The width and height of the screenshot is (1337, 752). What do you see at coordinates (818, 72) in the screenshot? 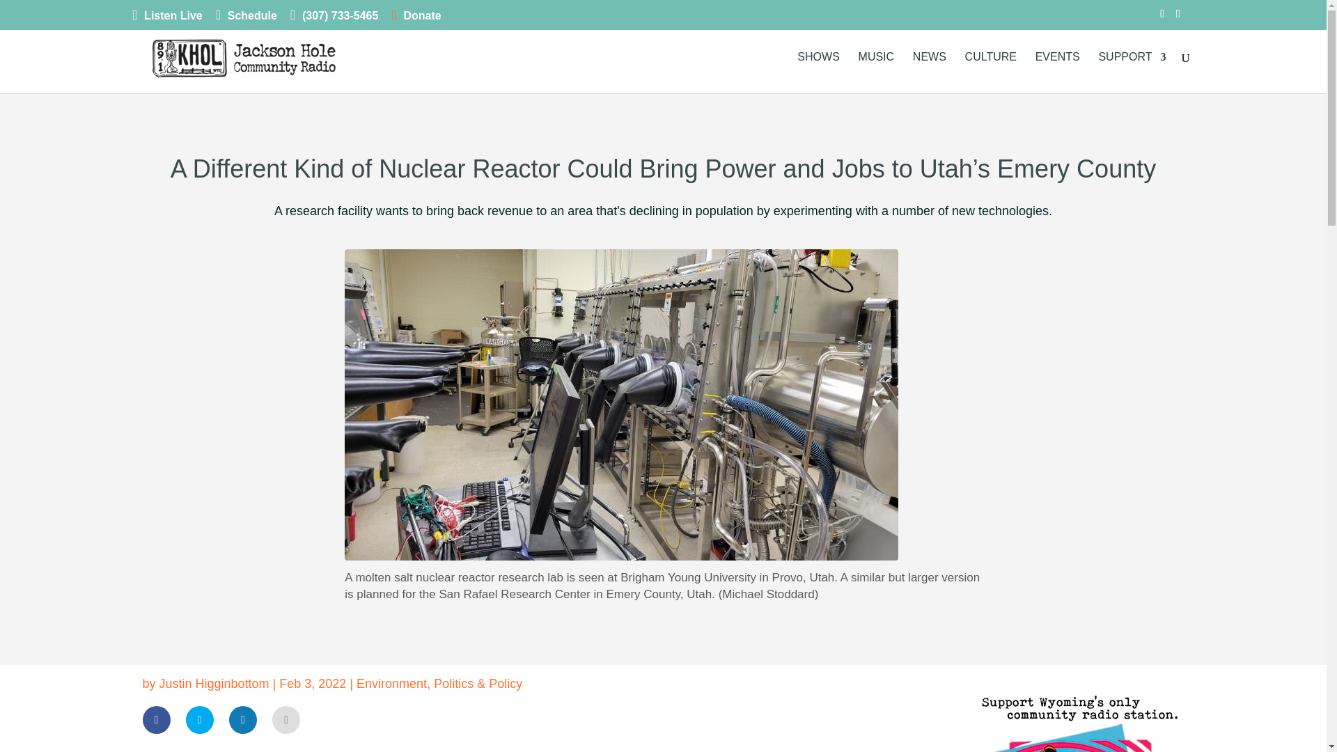
I see `SHOWS` at bounding box center [818, 72].